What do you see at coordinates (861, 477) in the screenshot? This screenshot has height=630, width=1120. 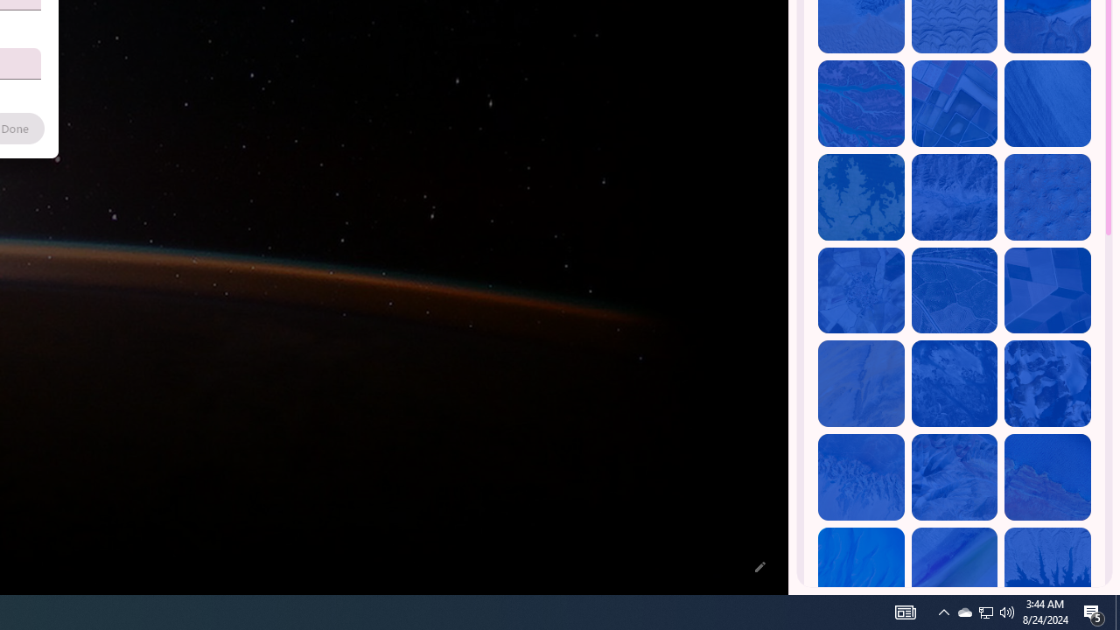 I see `Qesm Al Wahat Ad Dakhlah, Egypt` at bounding box center [861, 477].